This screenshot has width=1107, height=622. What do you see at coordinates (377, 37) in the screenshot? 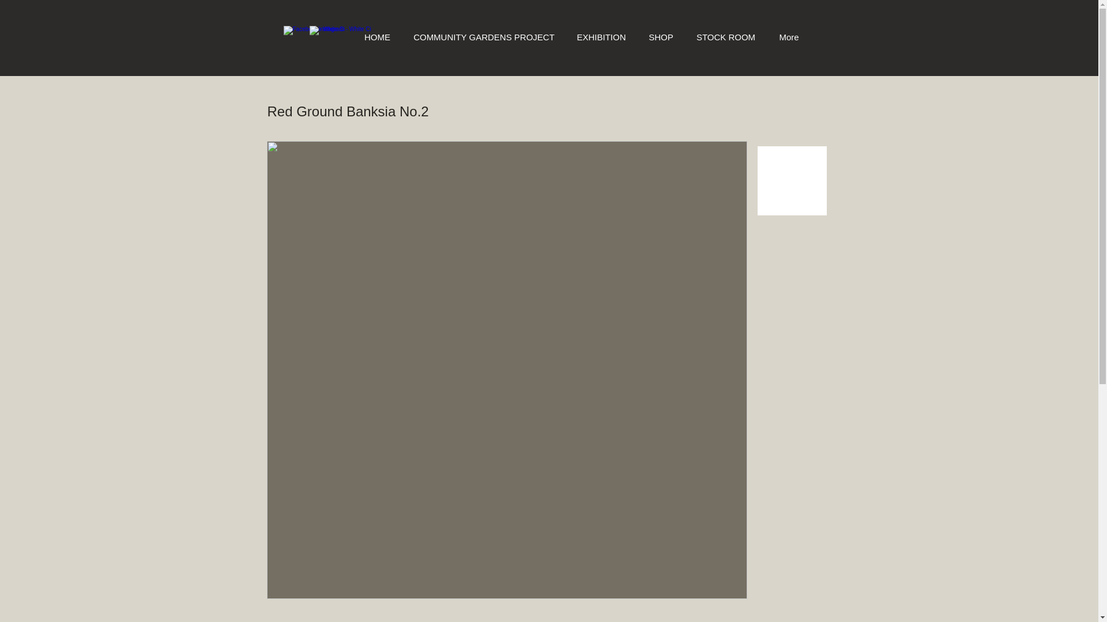
I see `HOME` at bounding box center [377, 37].